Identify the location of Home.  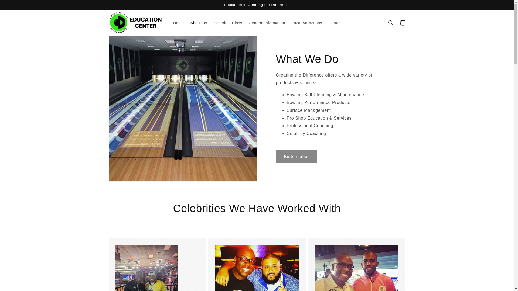
(178, 23).